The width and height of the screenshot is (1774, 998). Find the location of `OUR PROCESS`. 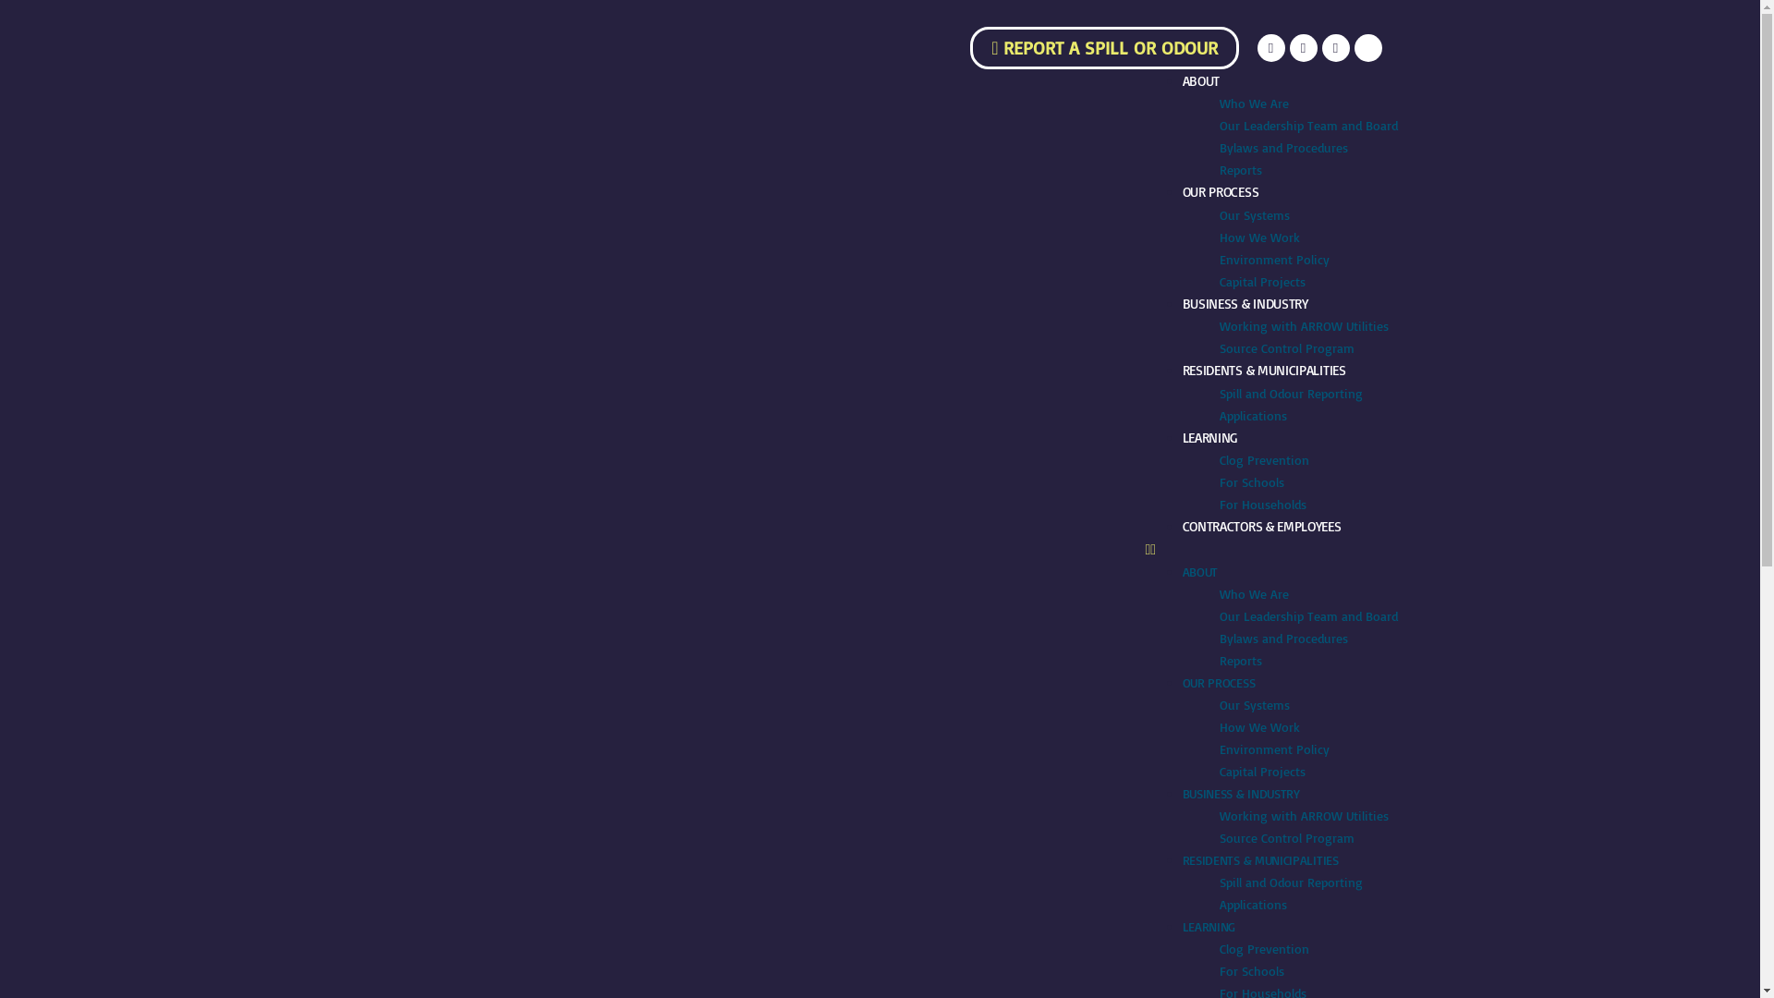

OUR PROCESS is located at coordinates (1221, 192).